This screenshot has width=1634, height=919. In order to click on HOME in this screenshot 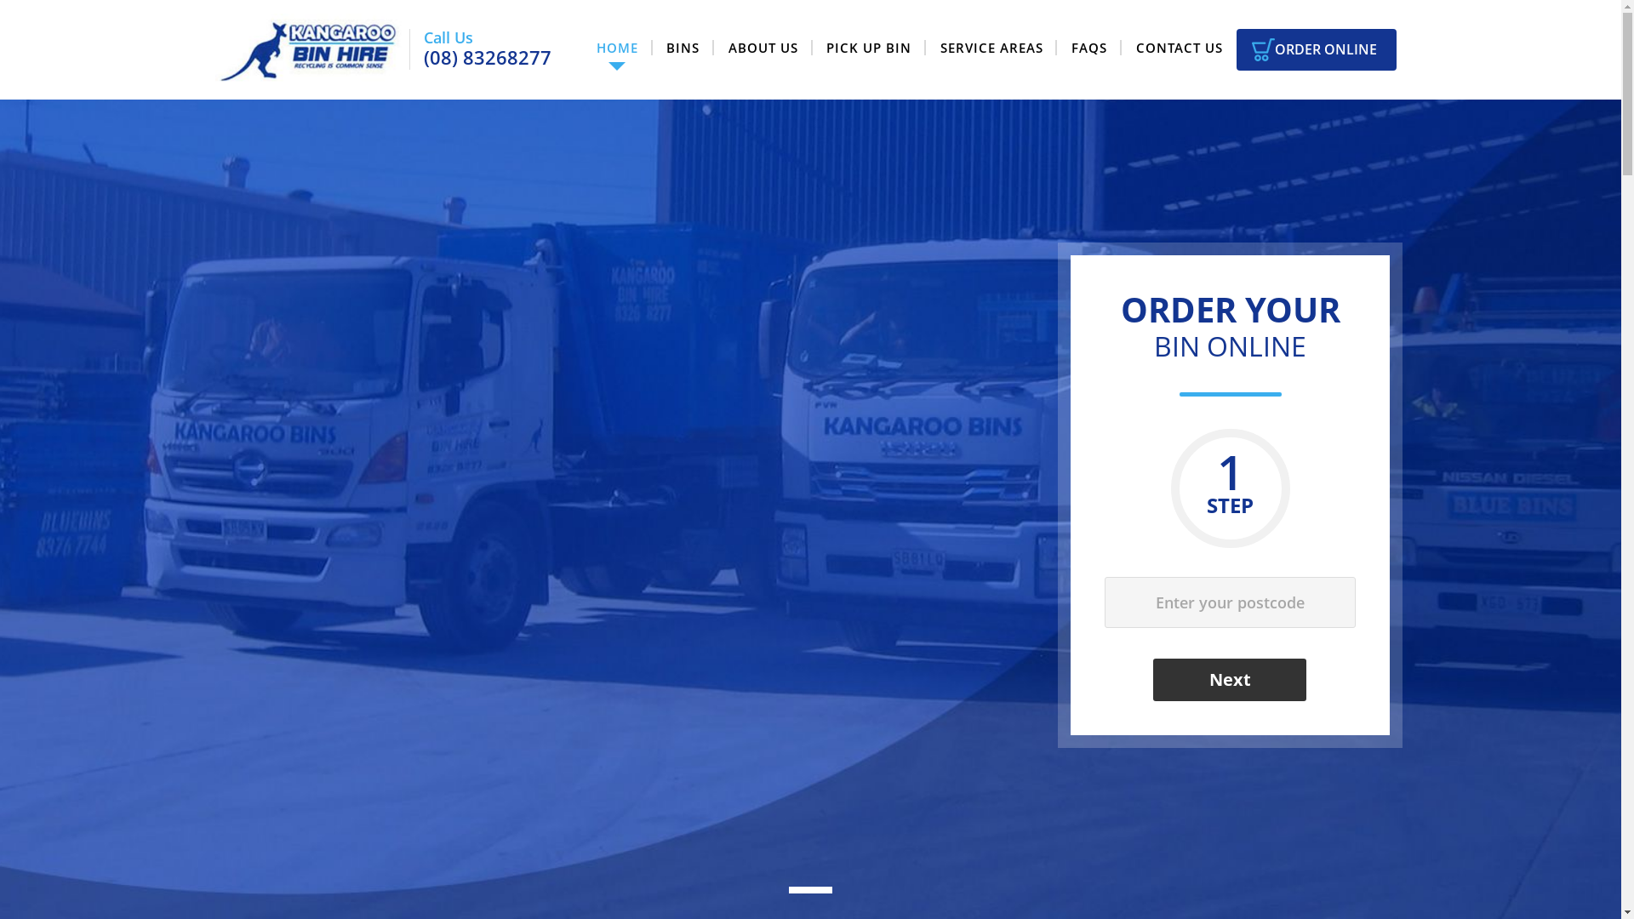, I will do `click(617, 49)`.